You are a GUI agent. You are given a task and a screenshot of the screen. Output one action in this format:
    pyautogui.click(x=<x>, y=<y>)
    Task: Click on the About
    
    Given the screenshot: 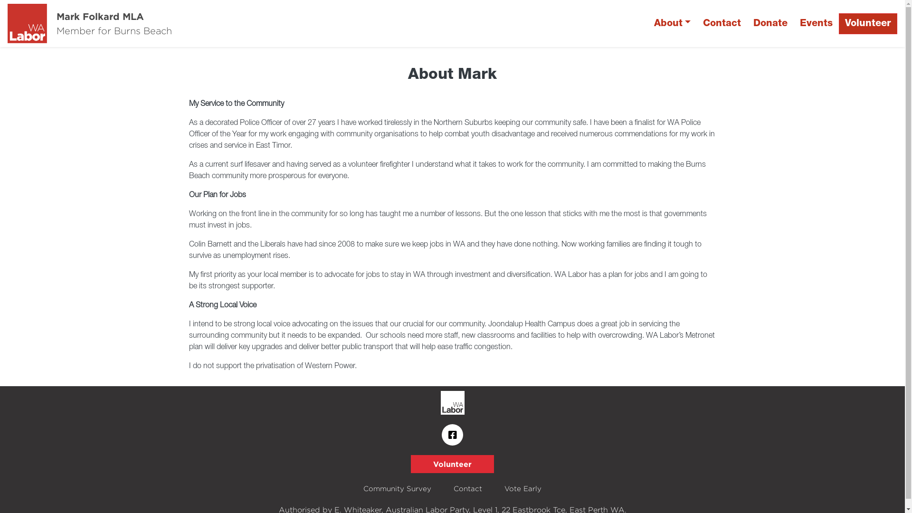 What is the action you would take?
    pyautogui.click(x=673, y=24)
    